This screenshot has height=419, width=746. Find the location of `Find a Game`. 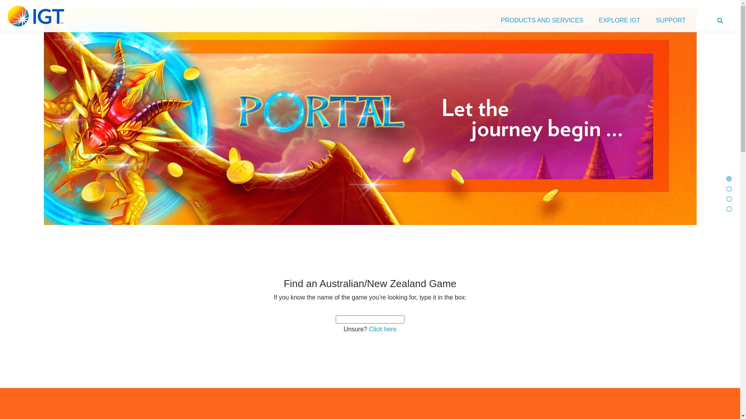

Find a Game is located at coordinates (729, 189).